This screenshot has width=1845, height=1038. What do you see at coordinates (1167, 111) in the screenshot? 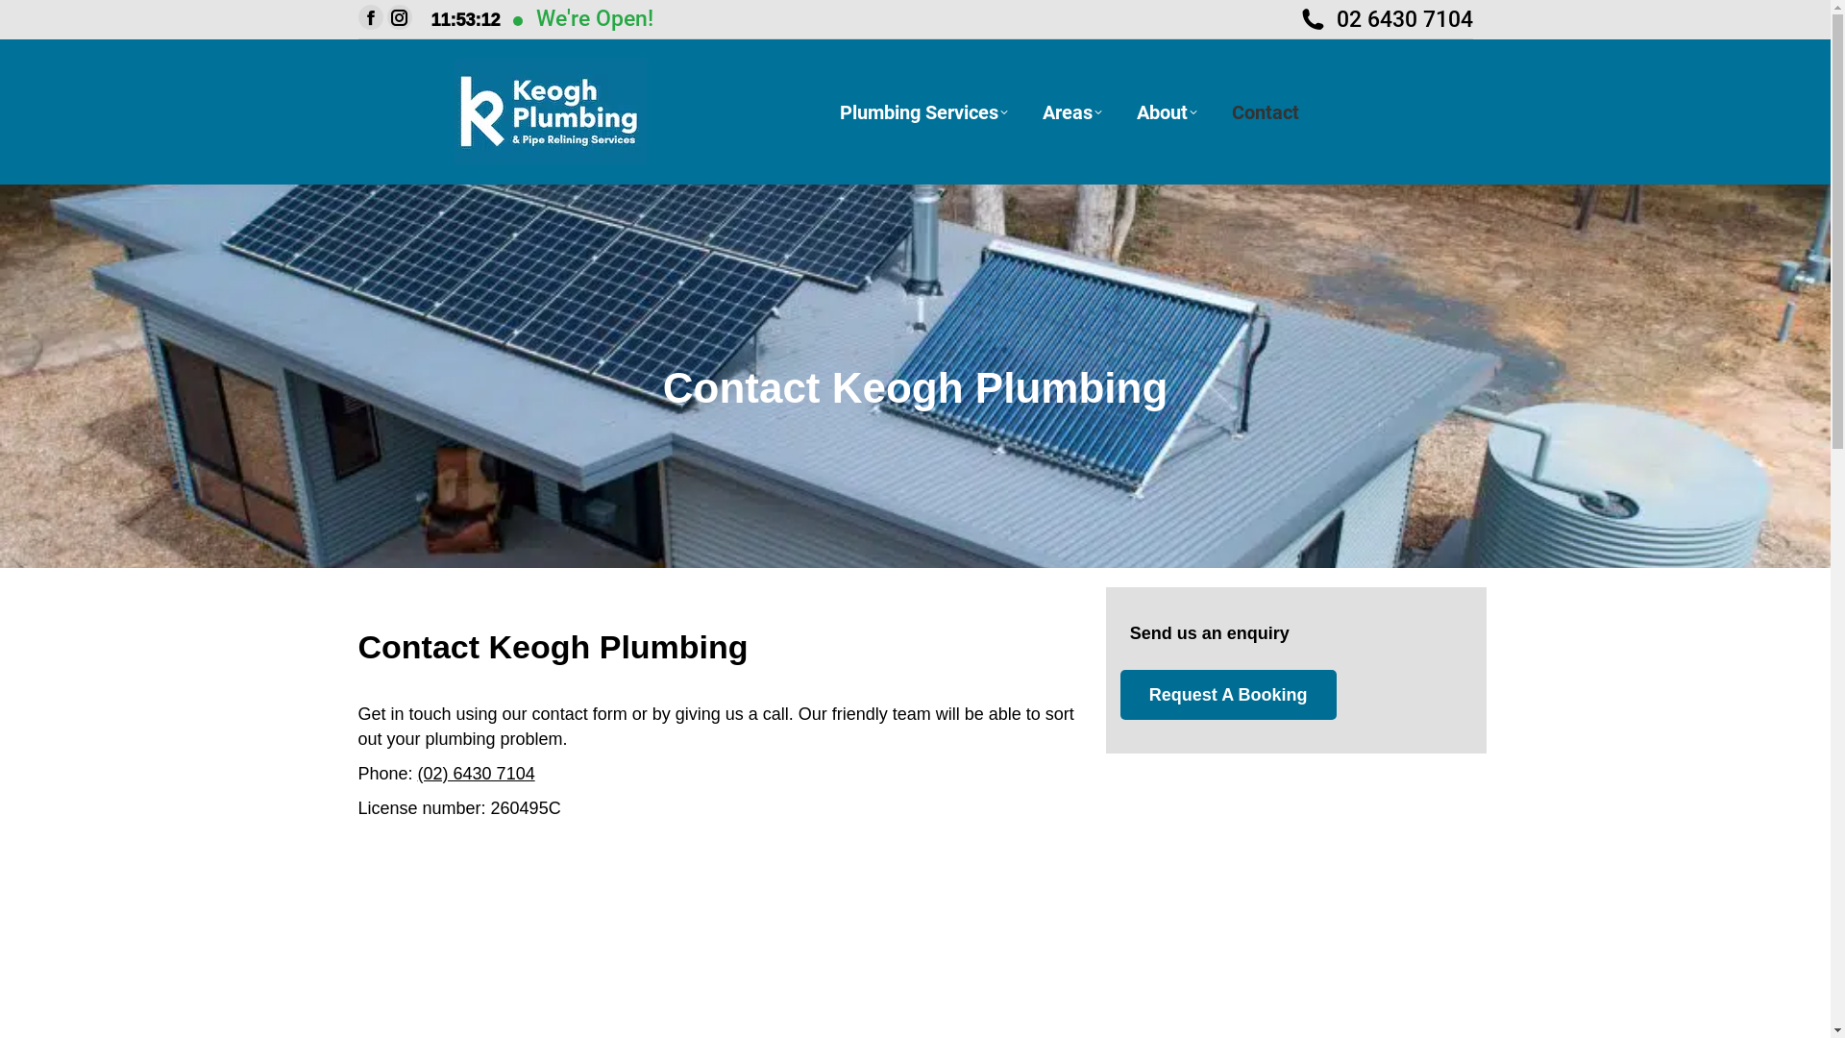
I see `About` at bounding box center [1167, 111].